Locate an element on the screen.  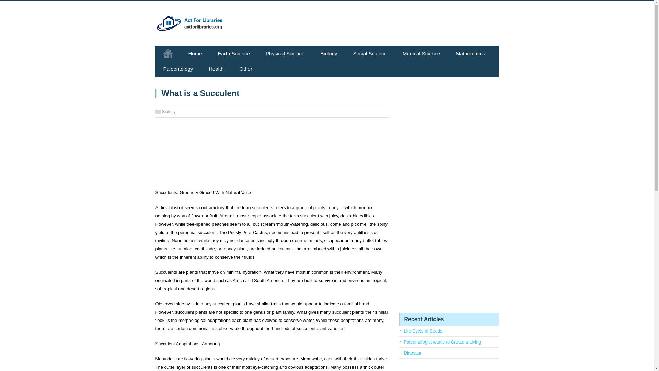
Advertisement is located at coordinates (272, 156).